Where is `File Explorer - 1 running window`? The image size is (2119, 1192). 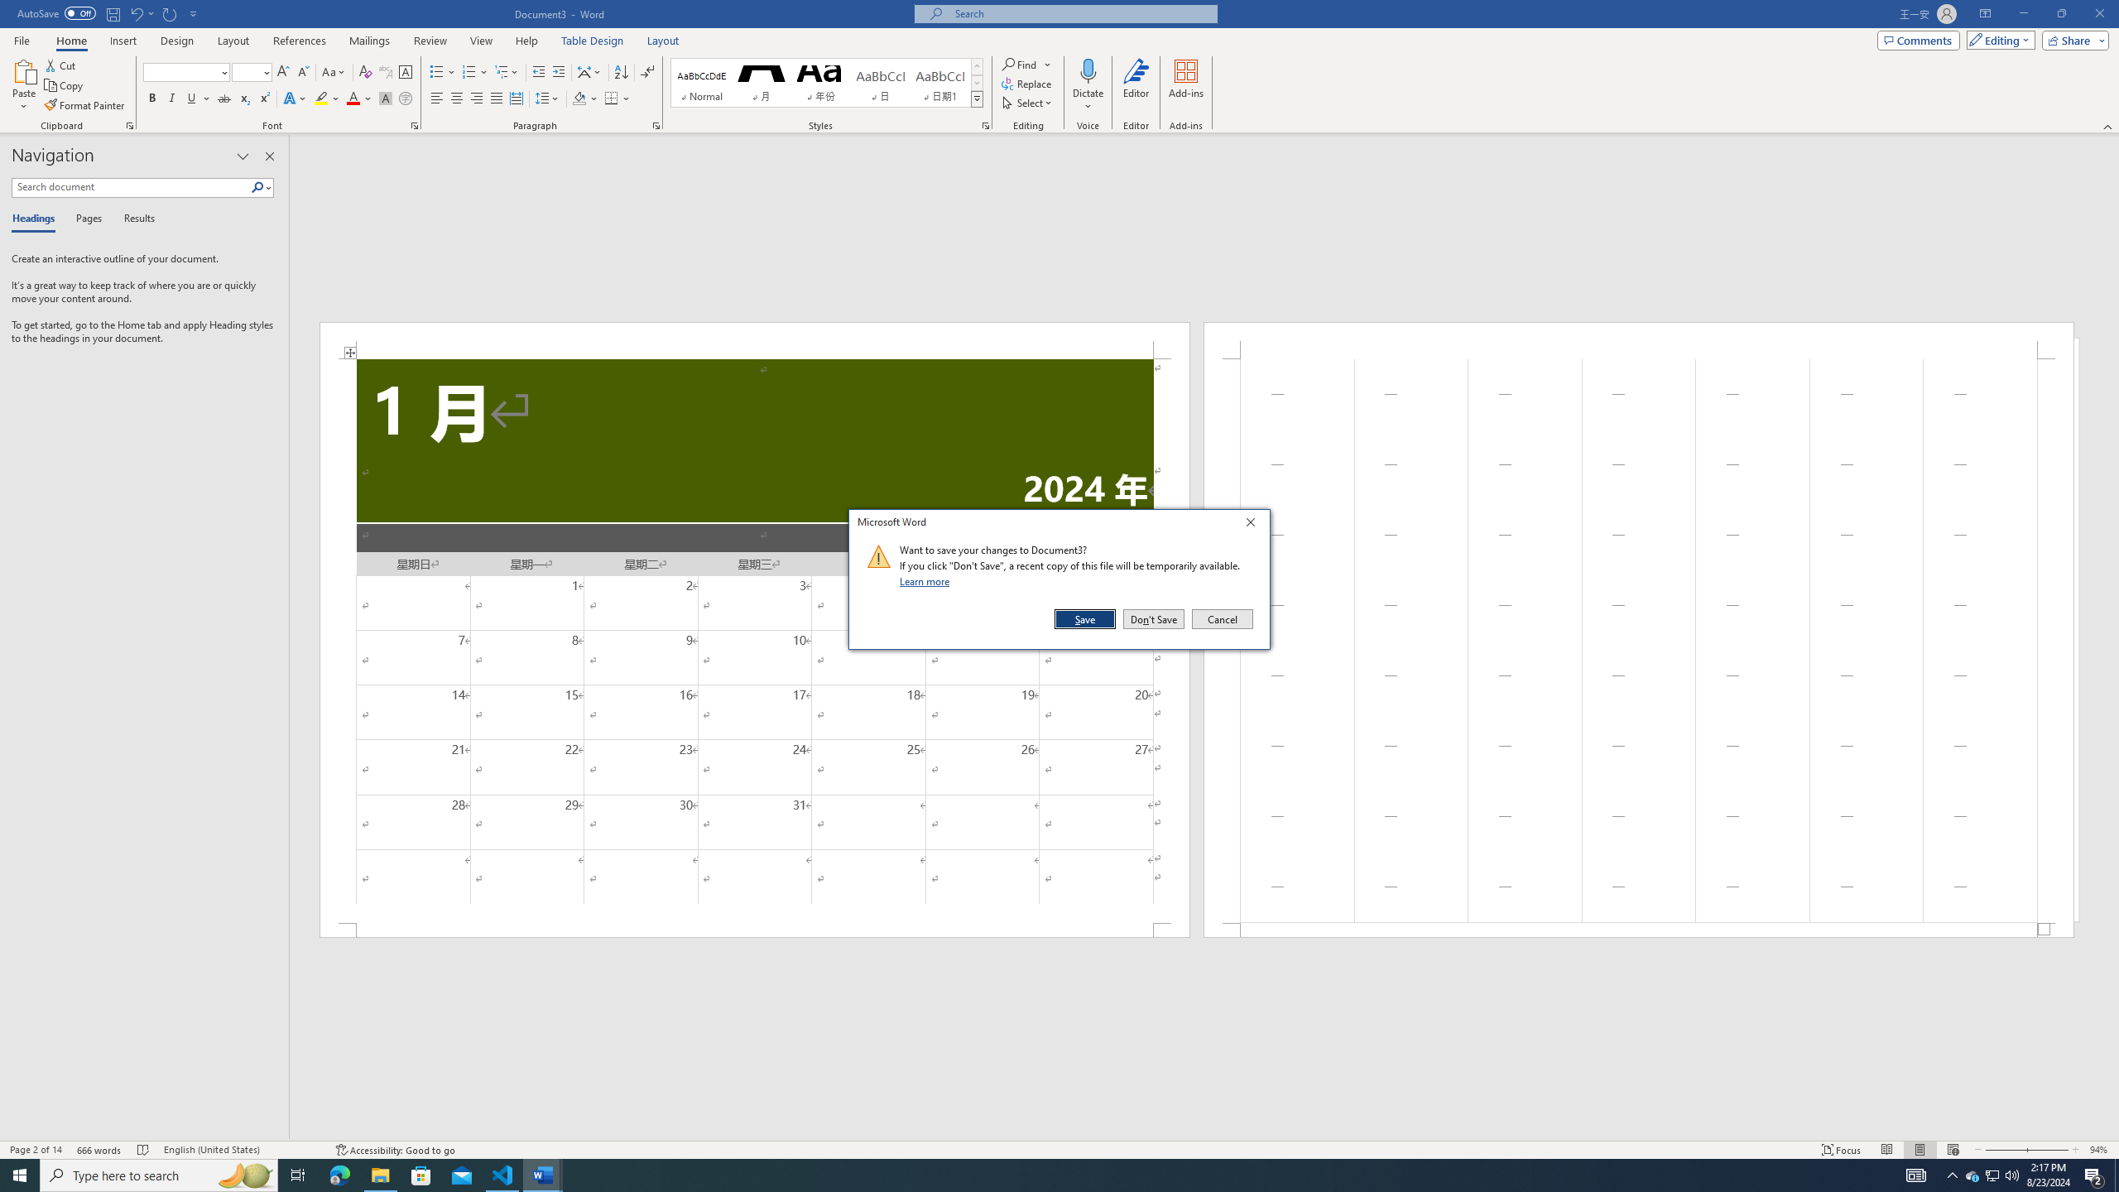
File Explorer - 1 running window is located at coordinates (380, 1175).